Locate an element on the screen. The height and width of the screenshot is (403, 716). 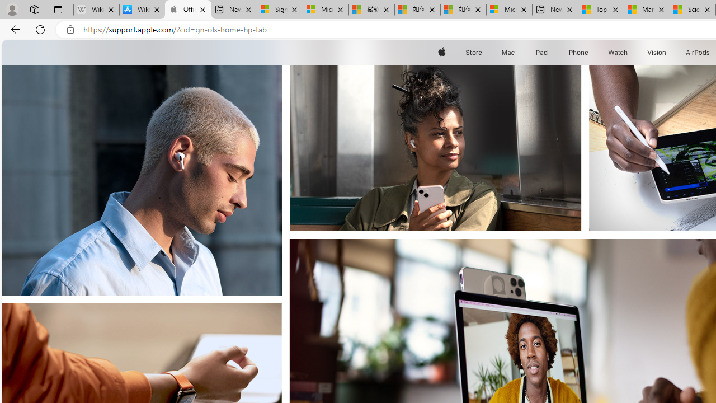
Mac is located at coordinates (508, 53).